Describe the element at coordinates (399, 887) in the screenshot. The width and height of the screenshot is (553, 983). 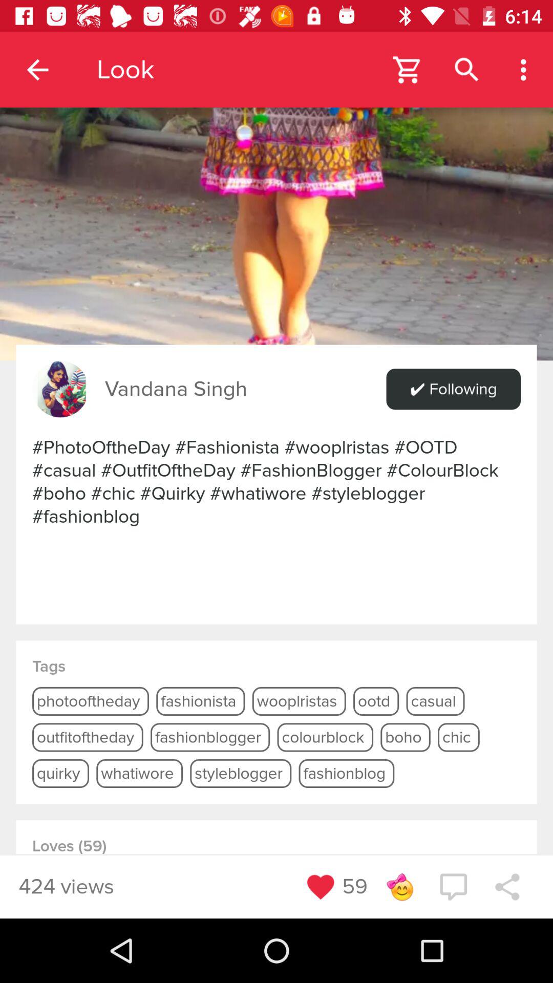
I see `turn off icon next to 59 item` at that location.